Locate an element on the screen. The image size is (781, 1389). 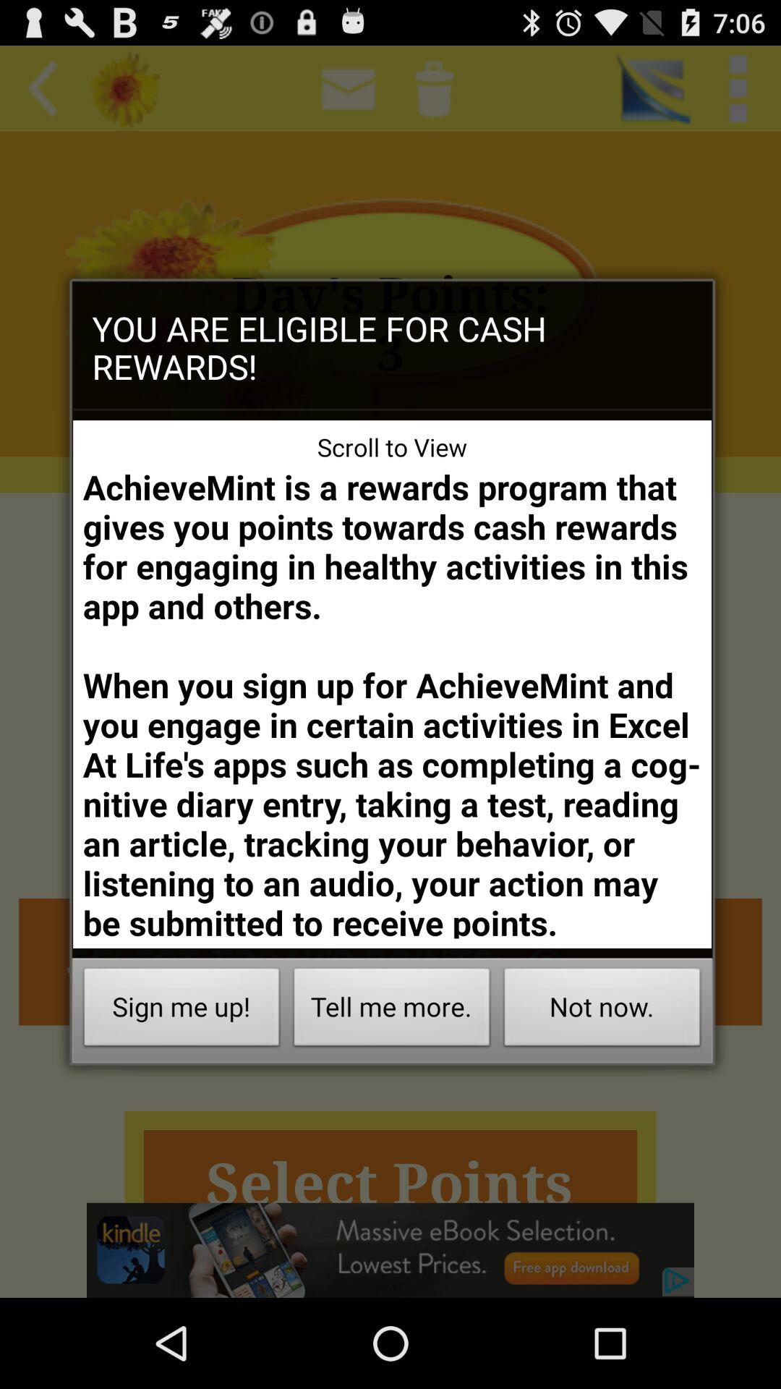
press the item at the bottom right corner is located at coordinates (602, 1011).